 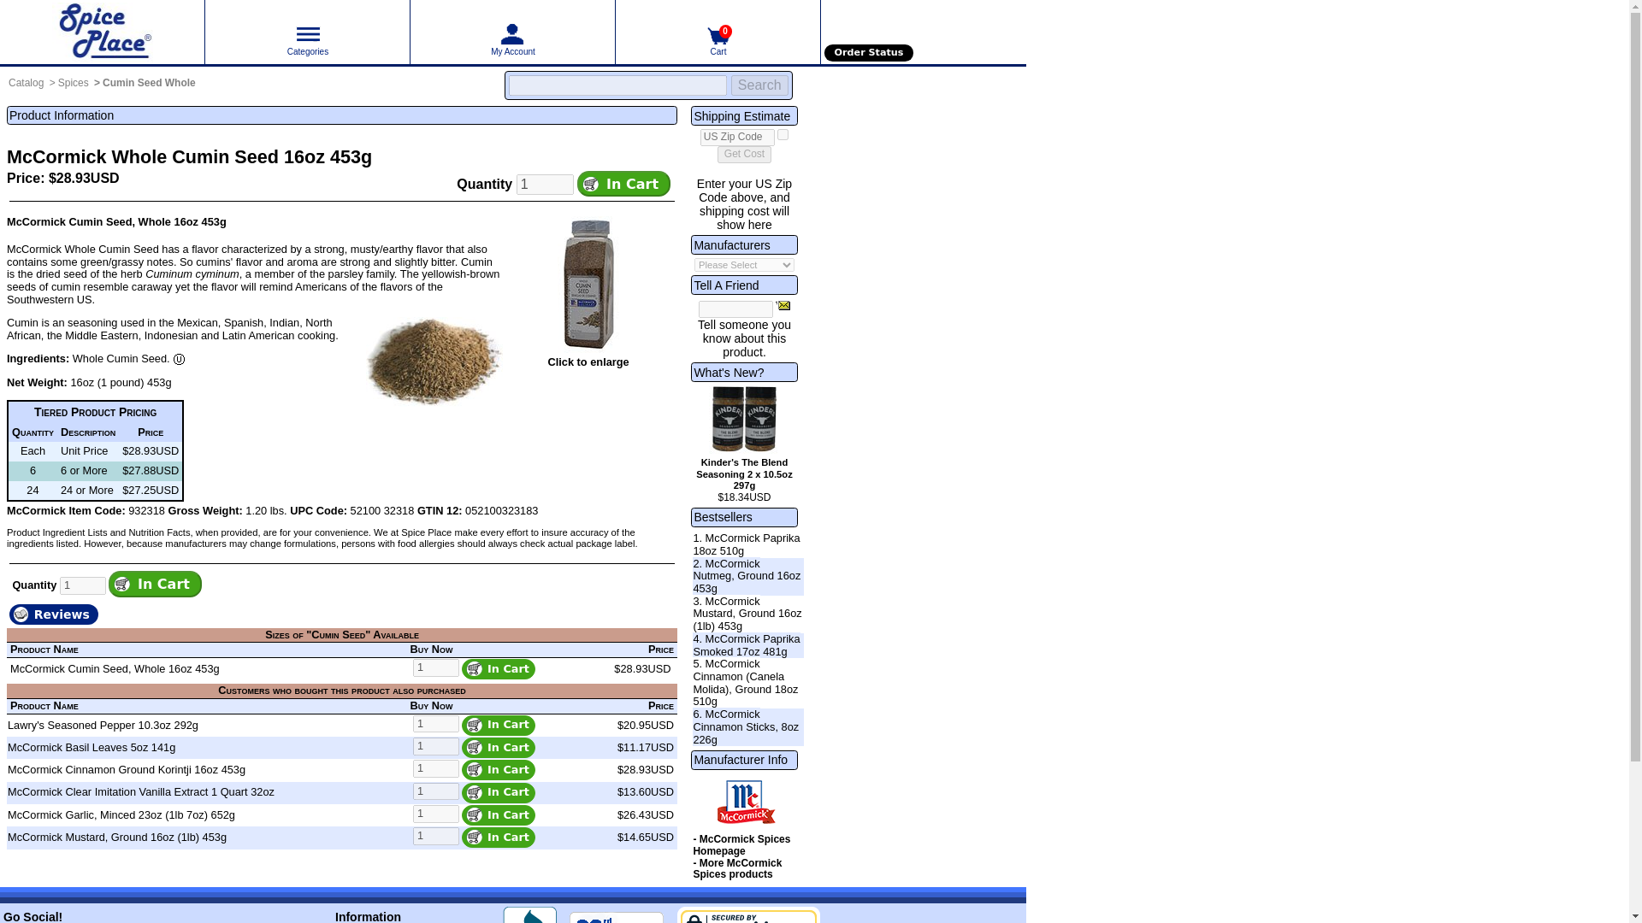 I want to click on Catalog, so click(x=26, y=82).